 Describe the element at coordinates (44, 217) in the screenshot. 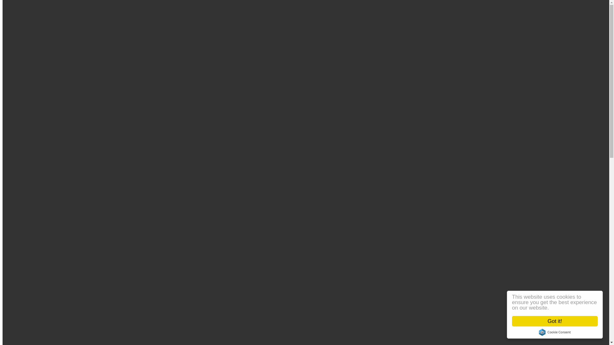

I see `H8` at that location.